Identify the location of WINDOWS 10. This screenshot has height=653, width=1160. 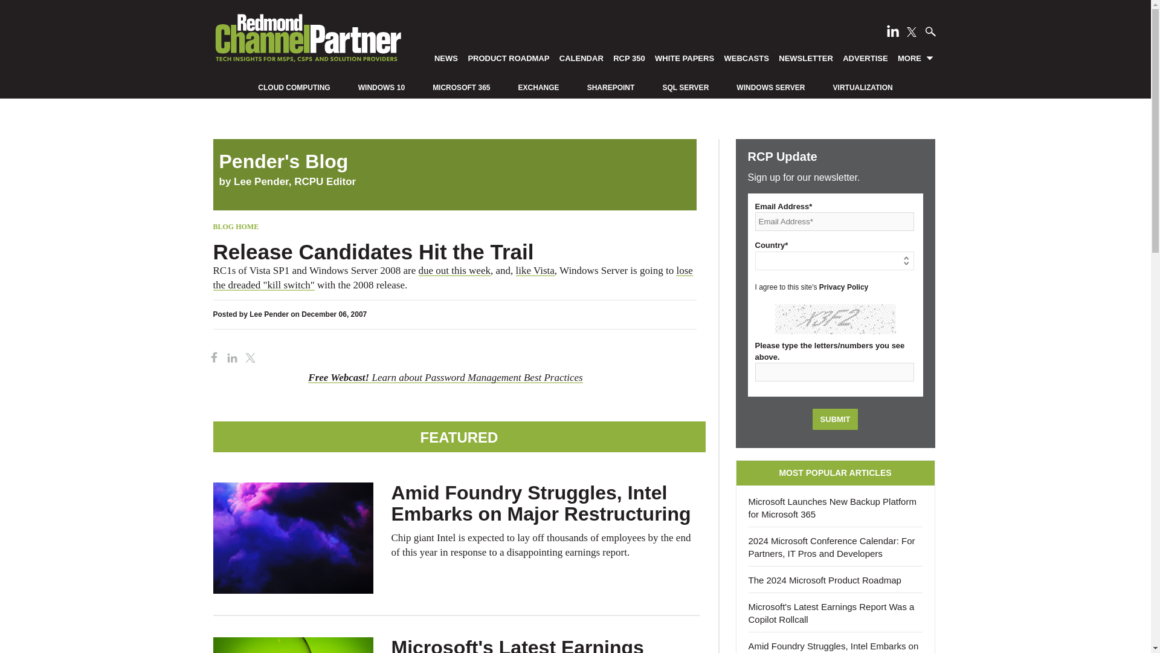
(382, 88).